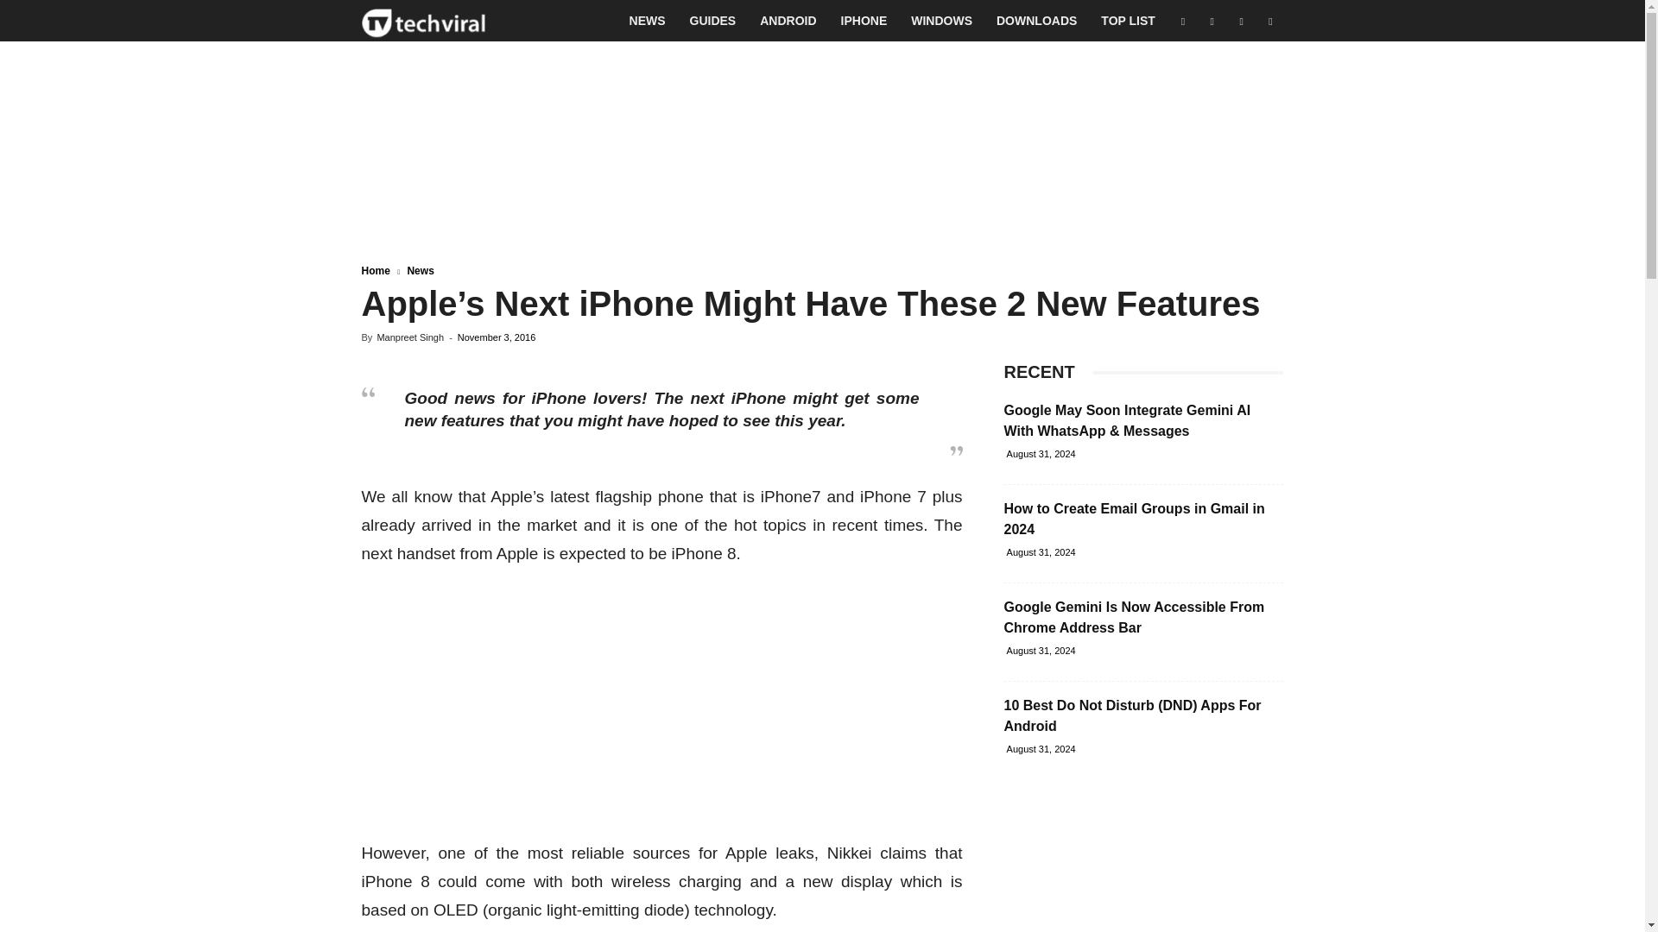  What do you see at coordinates (648, 21) in the screenshot?
I see `NEWS` at bounding box center [648, 21].